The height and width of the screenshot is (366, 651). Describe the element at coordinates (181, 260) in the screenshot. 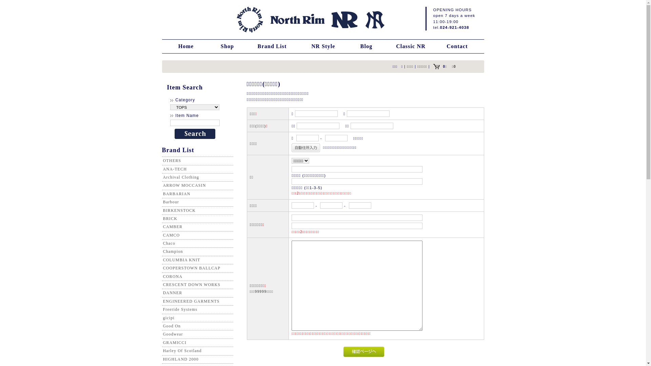

I see `COLUMBIA KNIT` at that location.